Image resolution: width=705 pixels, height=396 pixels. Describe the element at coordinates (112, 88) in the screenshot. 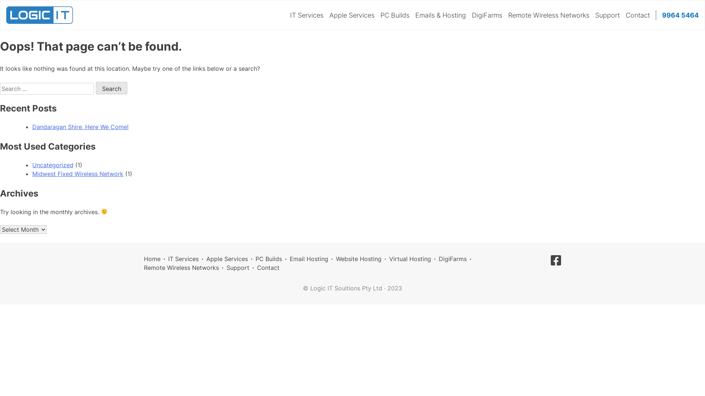

I see `Search` at that location.